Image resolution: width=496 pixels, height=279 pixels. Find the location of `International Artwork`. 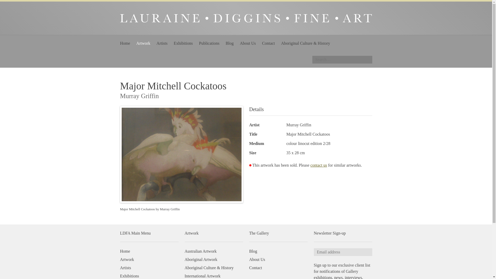

International Artwork is located at coordinates (203, 276).